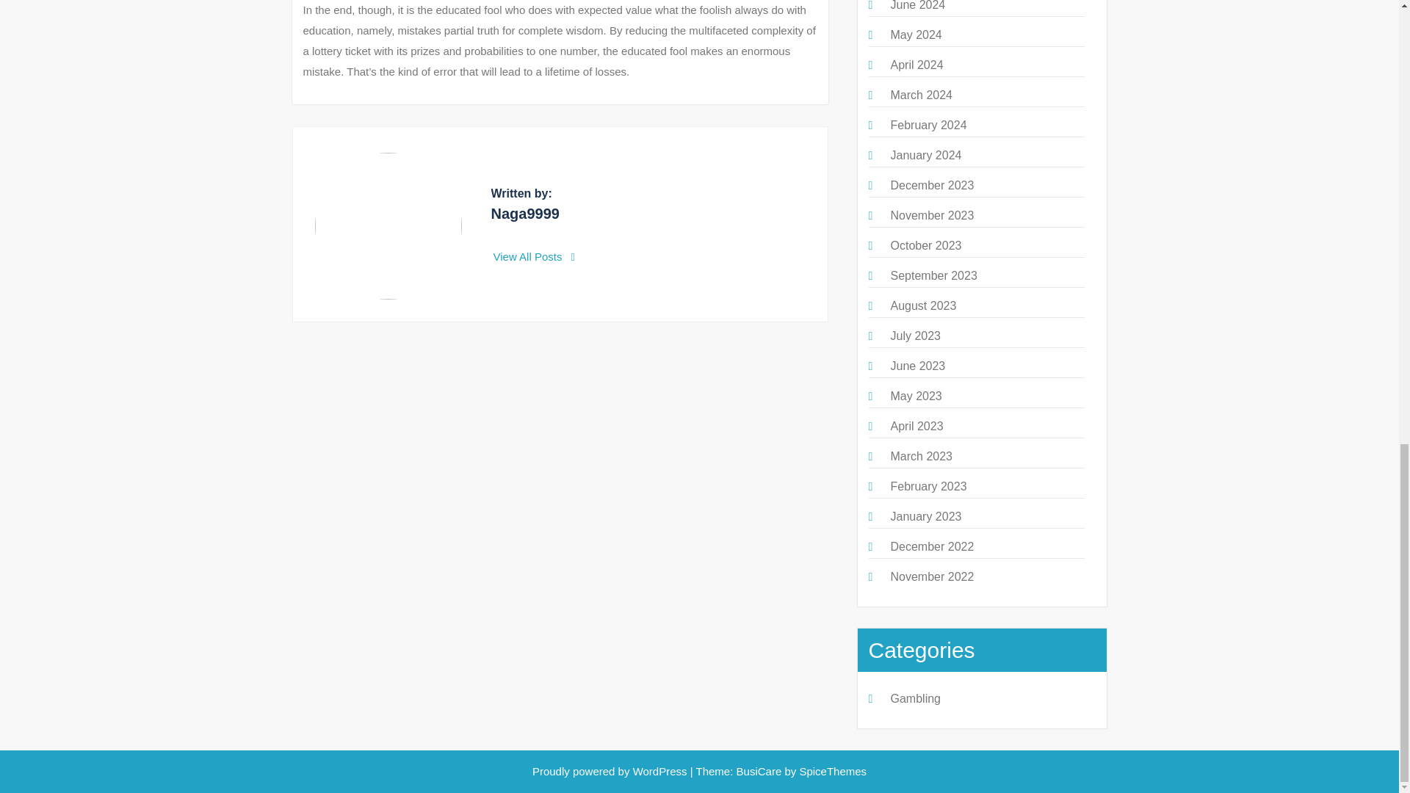 The image size is (1410, 793). What do you see at coordinates (916, 366) in the screenshot?
I see `June 2023` at bounding box center [916, 366].